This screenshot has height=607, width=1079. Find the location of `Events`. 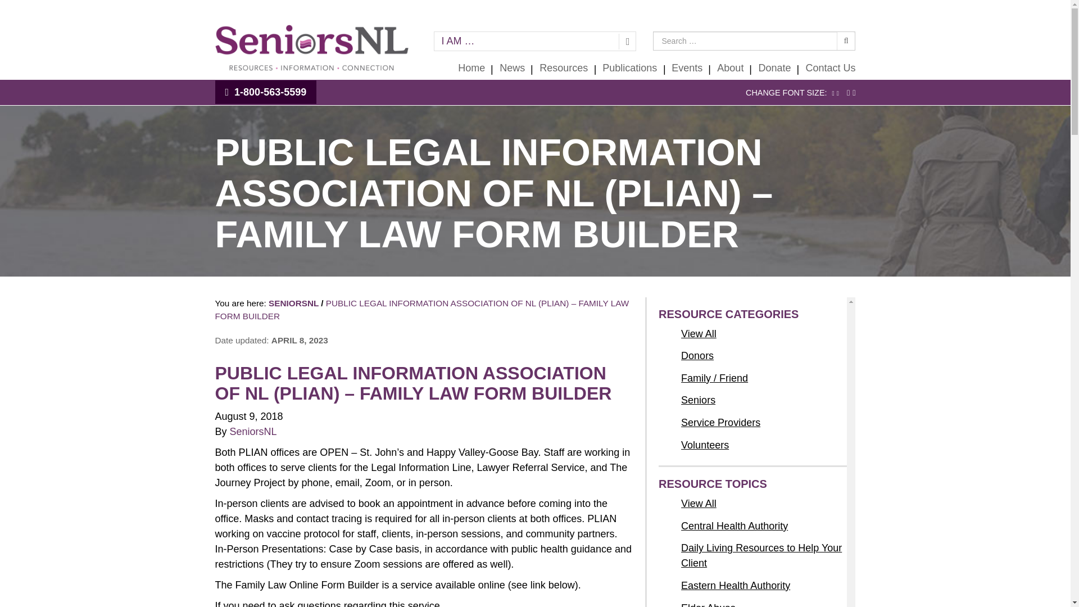

Events is located at coordinates (687, 68).